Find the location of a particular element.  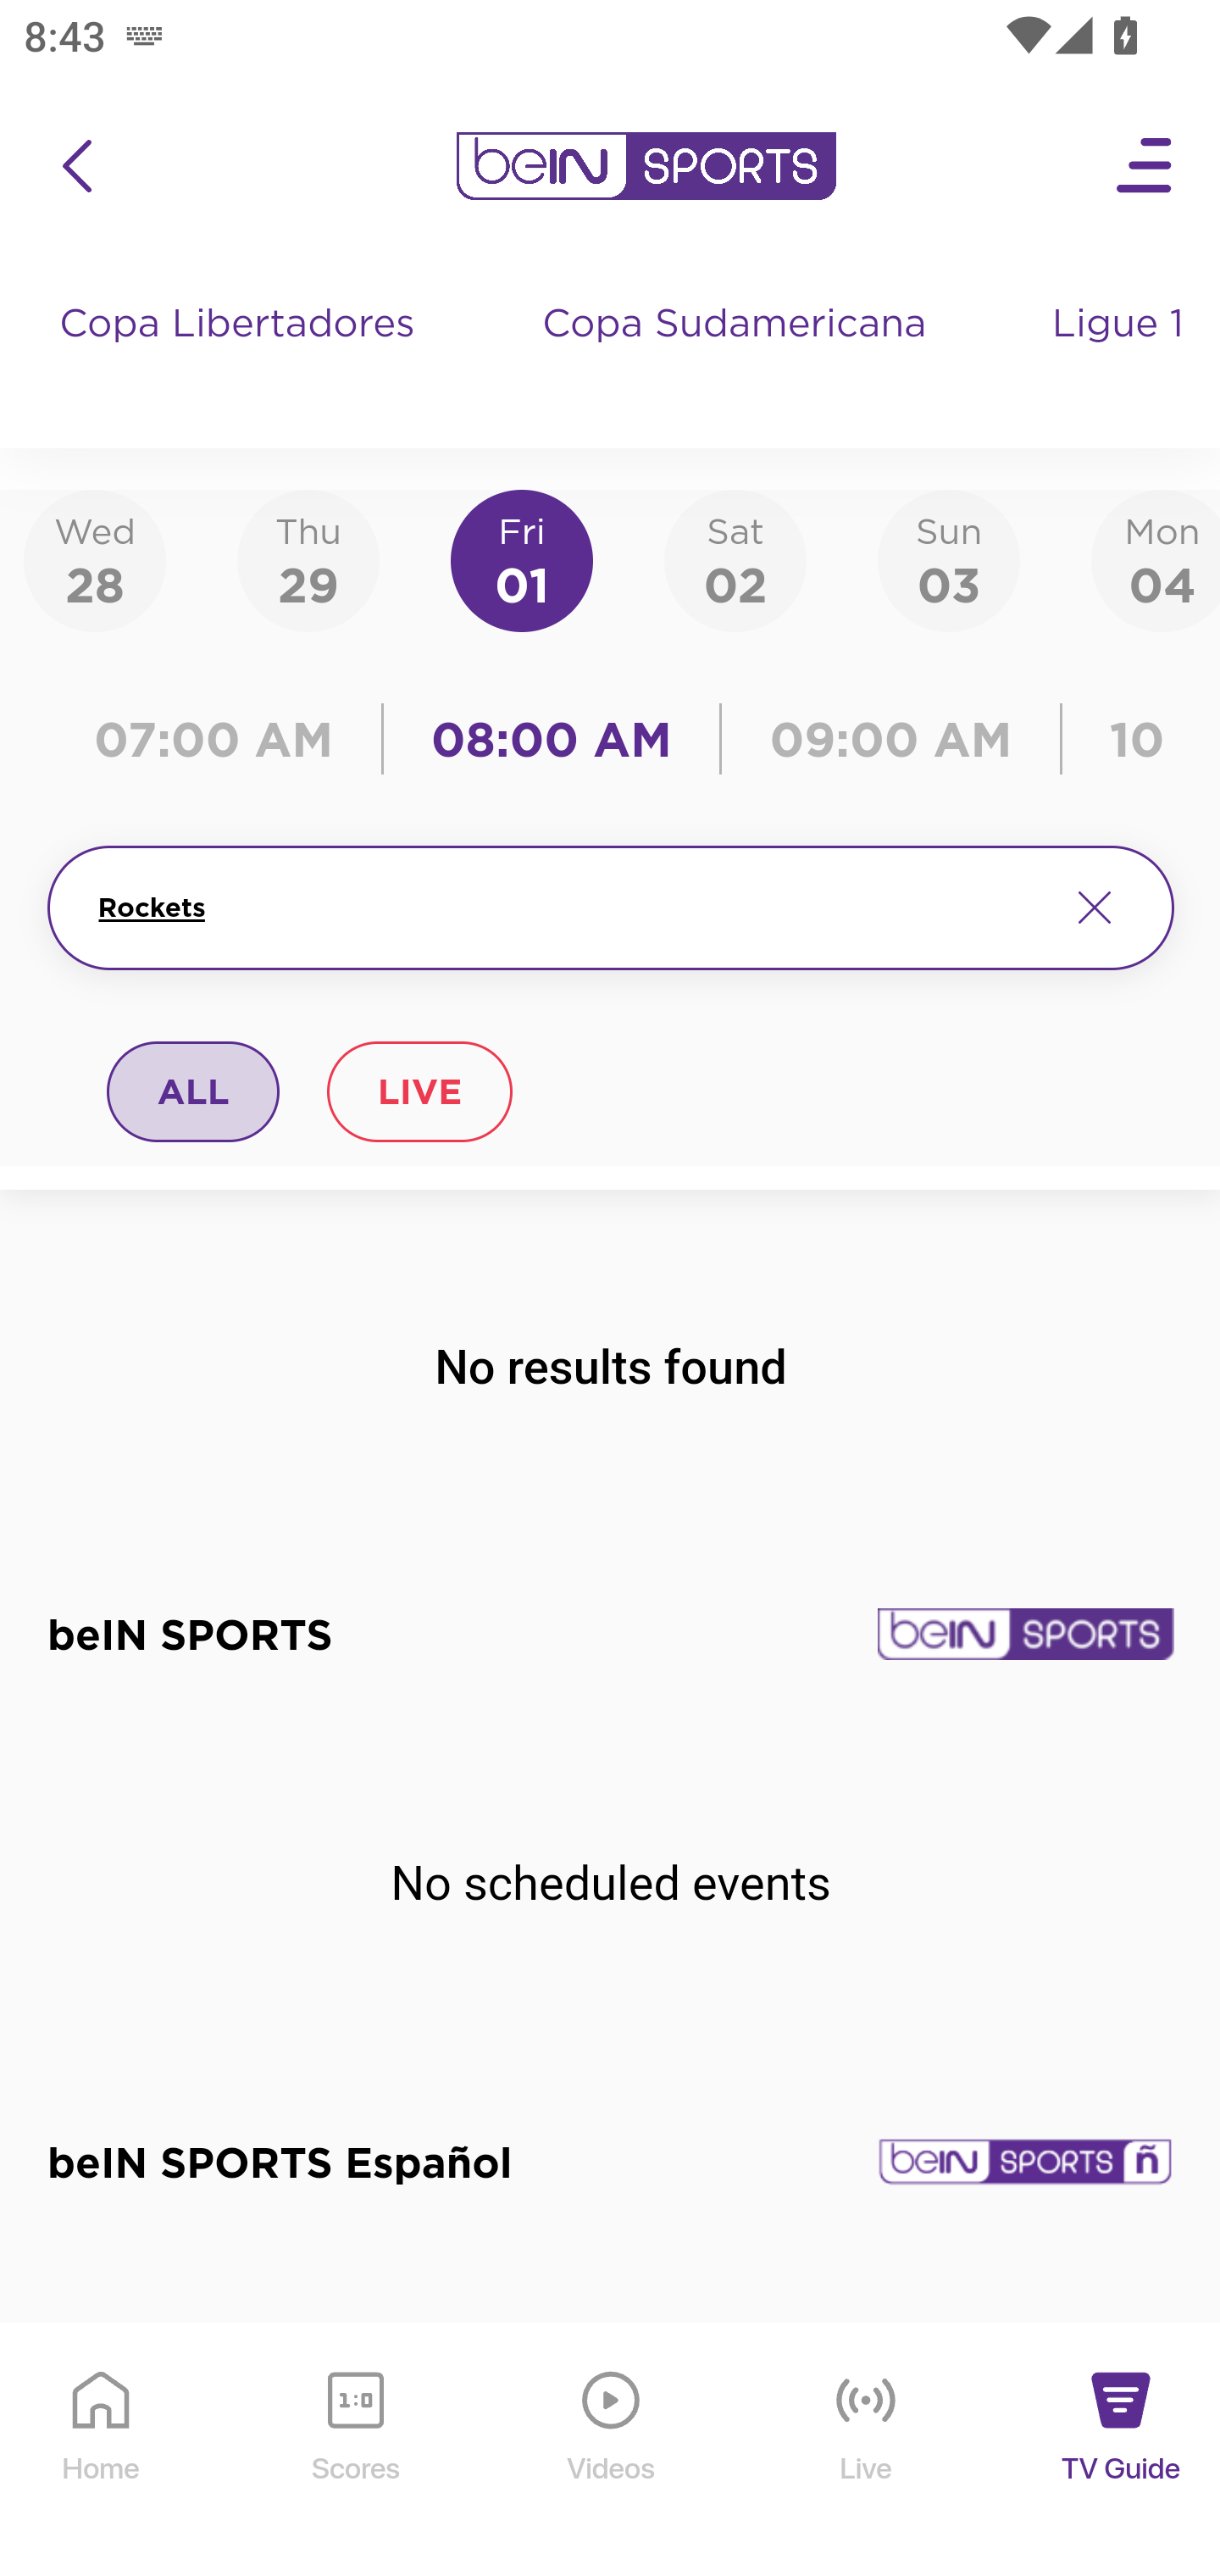

09:00 AM is located at coordinates (891, 739).